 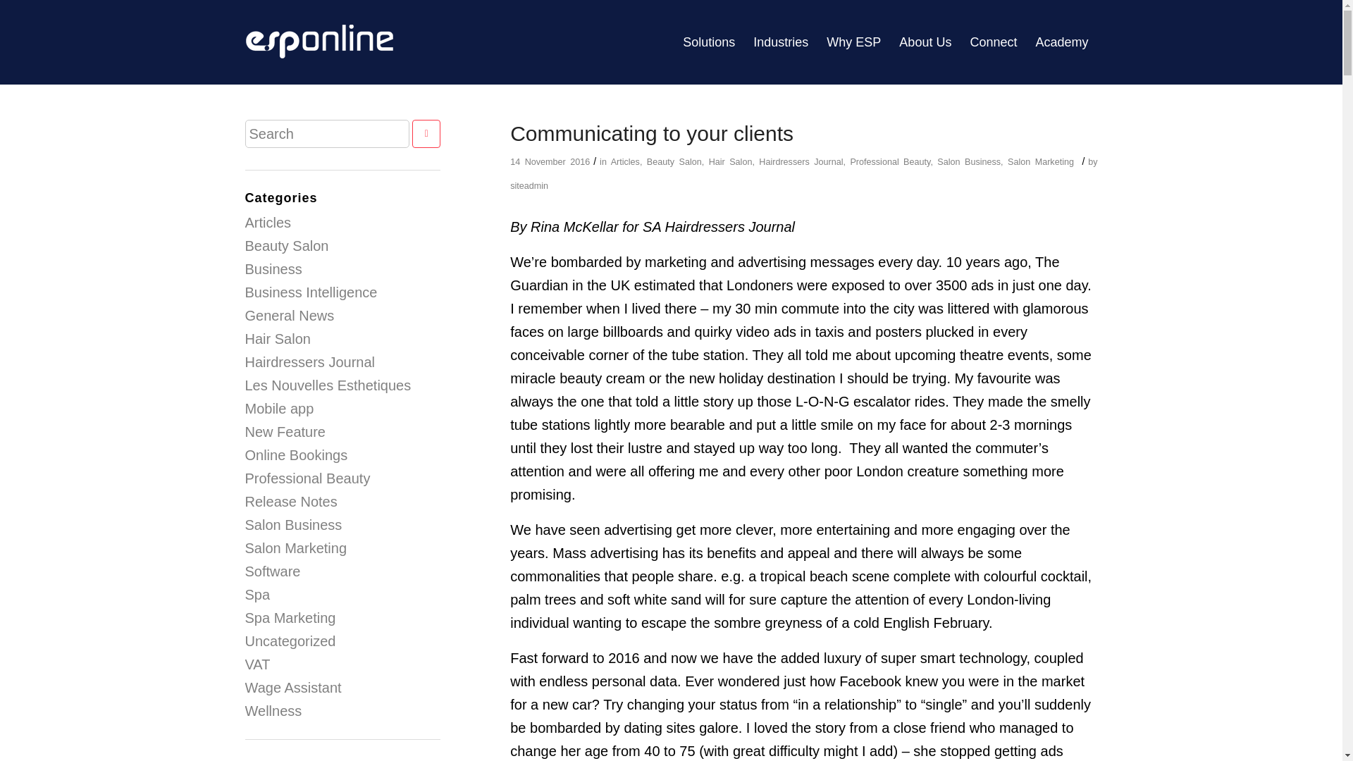 I want to click on Salon Business, so click(x=969, y=161).